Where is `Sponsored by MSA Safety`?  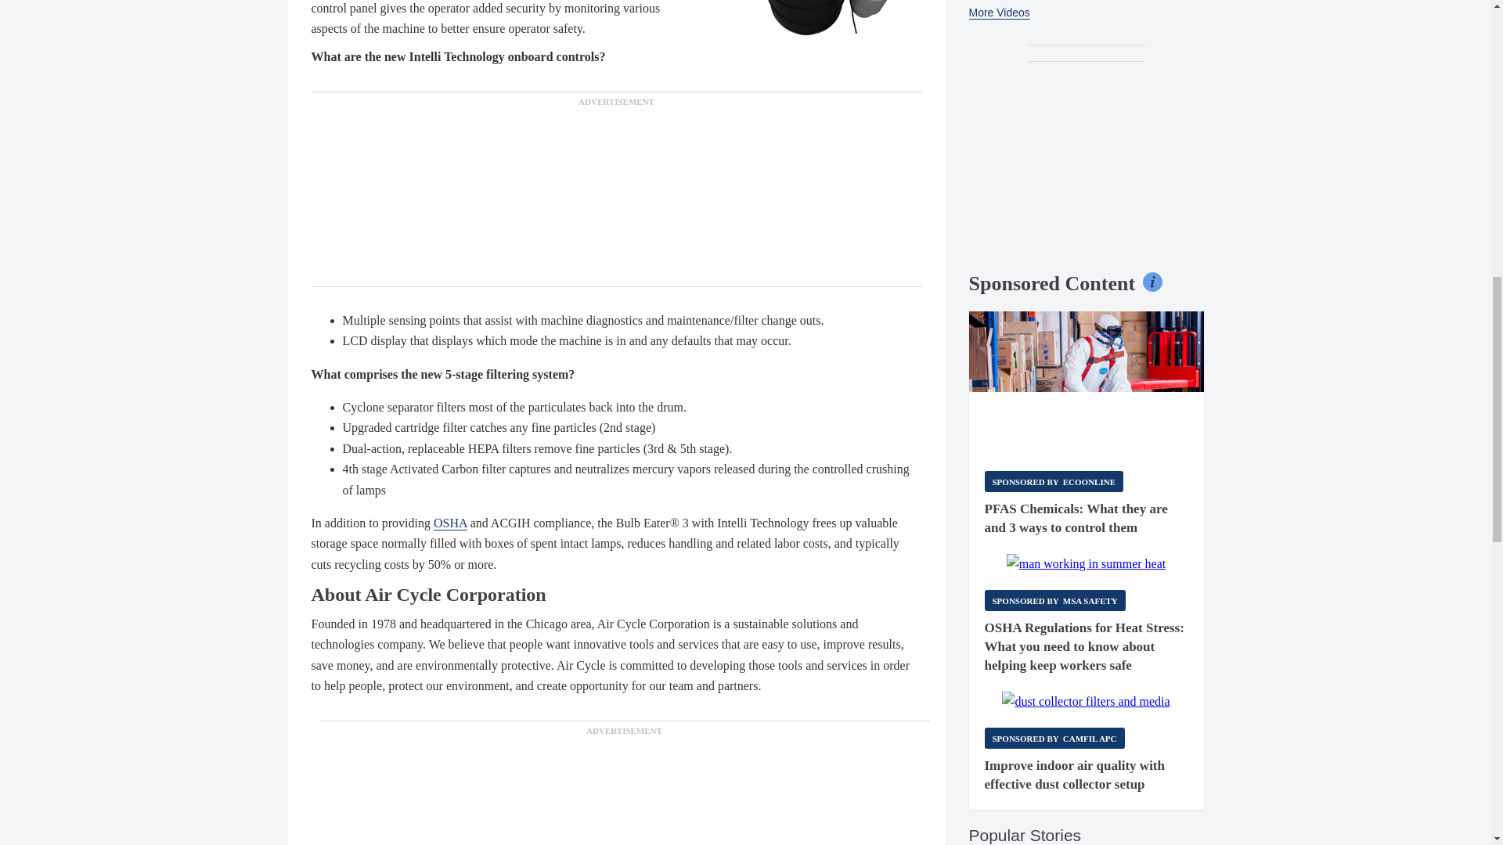 Sponsored by MSA Safety is located at coordinates (1055, 599).